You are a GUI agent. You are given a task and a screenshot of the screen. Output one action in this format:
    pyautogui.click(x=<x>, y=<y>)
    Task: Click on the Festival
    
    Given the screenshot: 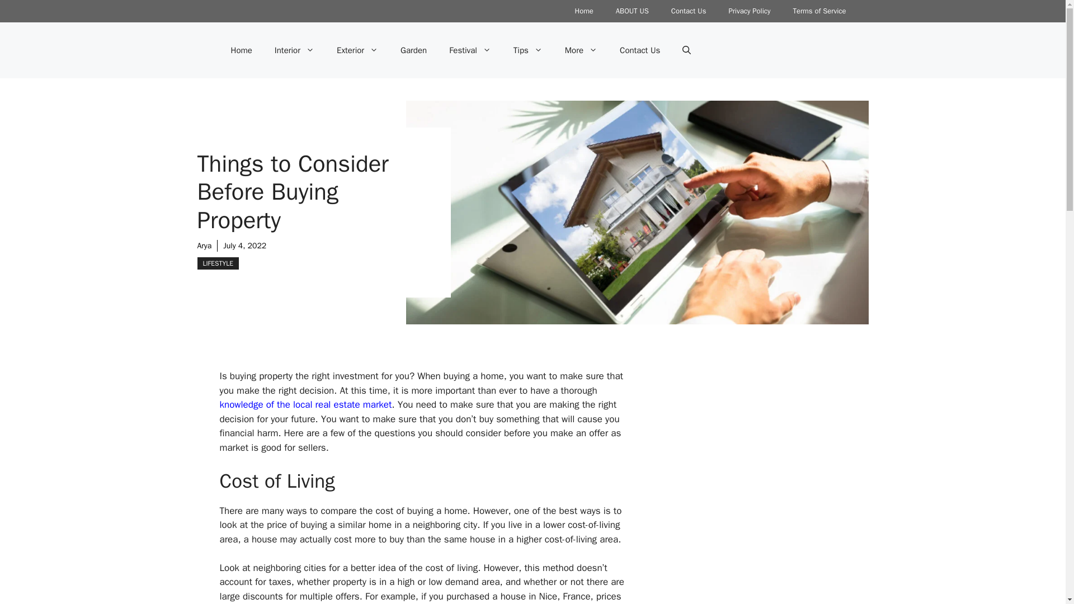 What is the action you would take?
    pyautogui.click(x=470, y=50)
    